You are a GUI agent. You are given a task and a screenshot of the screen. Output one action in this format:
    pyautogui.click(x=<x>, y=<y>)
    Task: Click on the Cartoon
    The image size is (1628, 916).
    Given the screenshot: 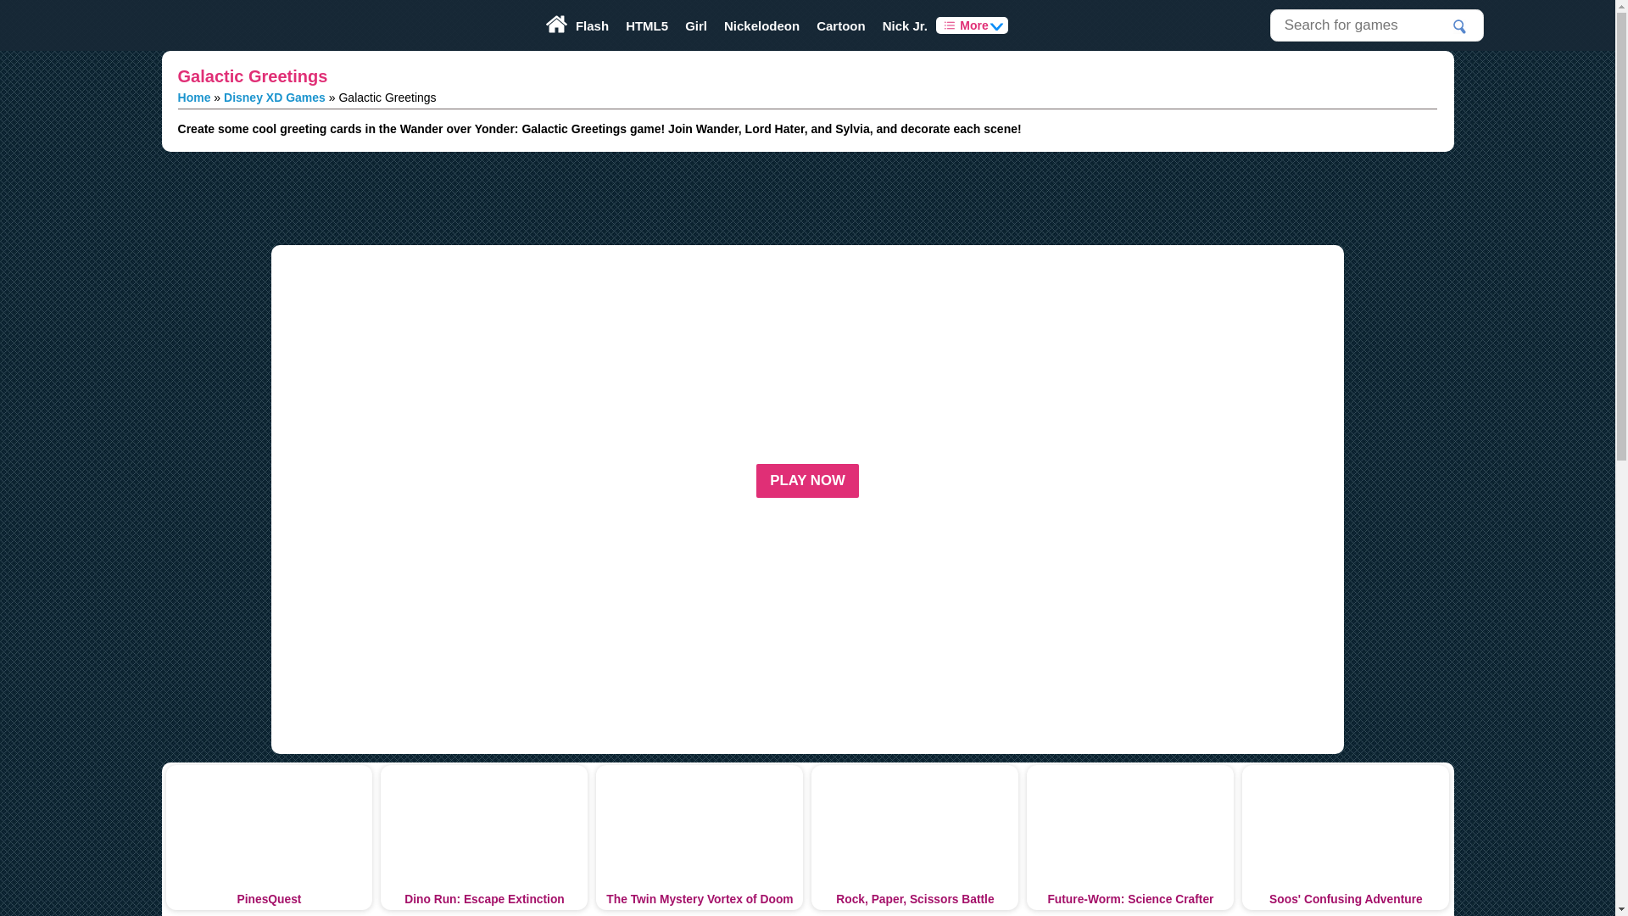 What is the action you would take?
    pyautogui.click(x=841, y=25)
    